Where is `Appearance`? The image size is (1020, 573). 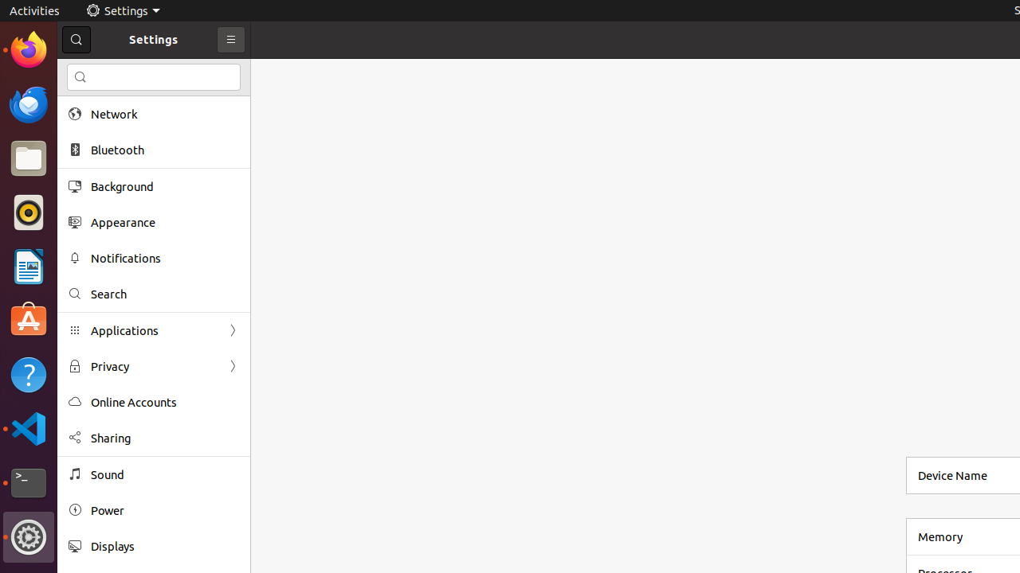
Appearance is located at coordinates (165, 223).